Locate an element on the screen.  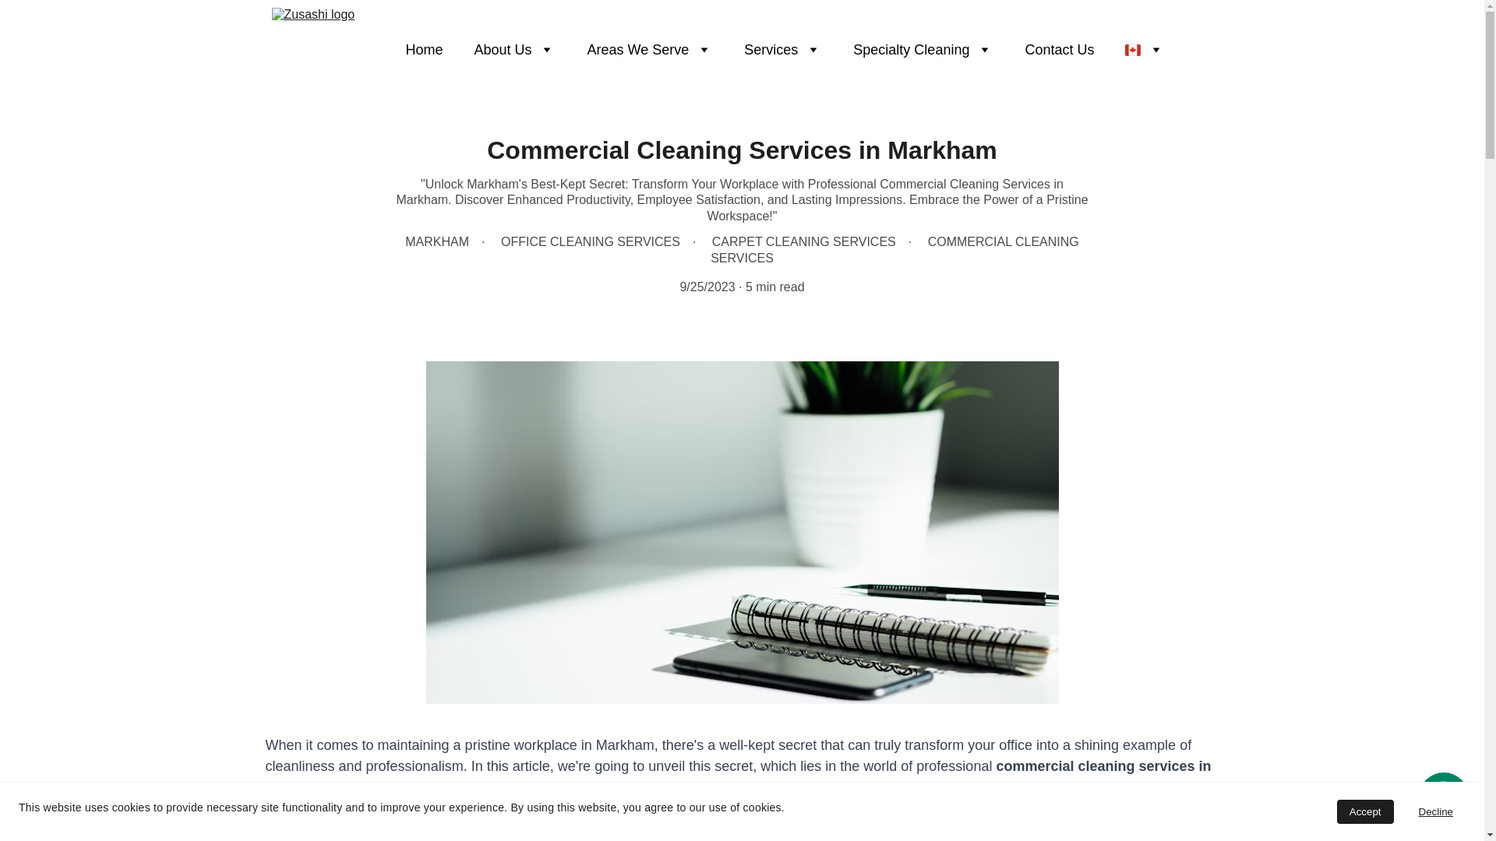
Open WhatsApp is located at coordinates (1443, 797).